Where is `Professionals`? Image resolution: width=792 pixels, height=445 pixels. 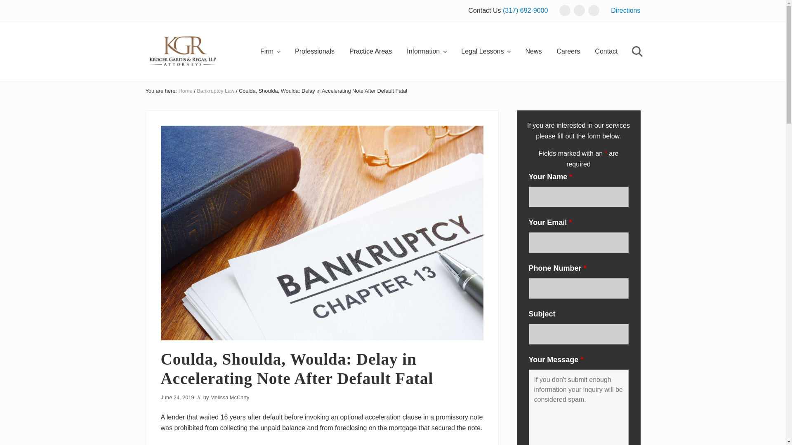 Professionals is located at coordinates (314, 52).